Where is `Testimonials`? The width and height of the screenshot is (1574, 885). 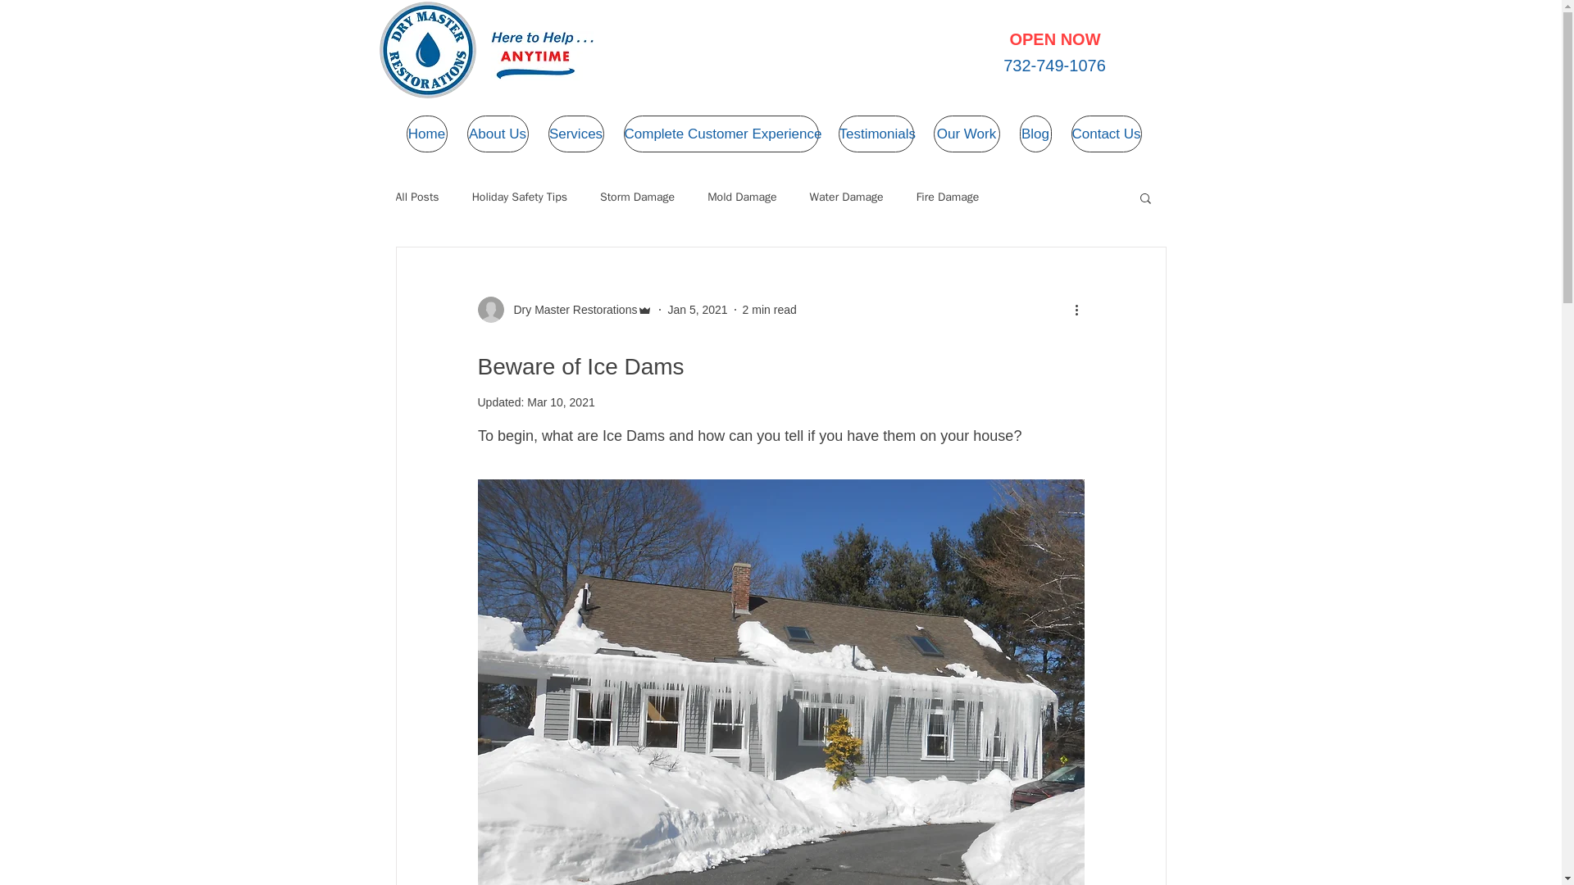
Testimonials is located at coordinates (875, 134).